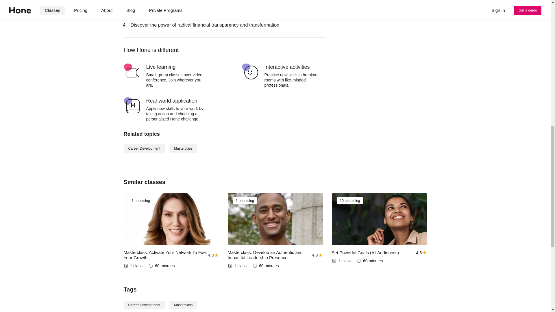  Describe the element at coordinates (144, 148) in the screenshot. I see `Career Development` at that location.